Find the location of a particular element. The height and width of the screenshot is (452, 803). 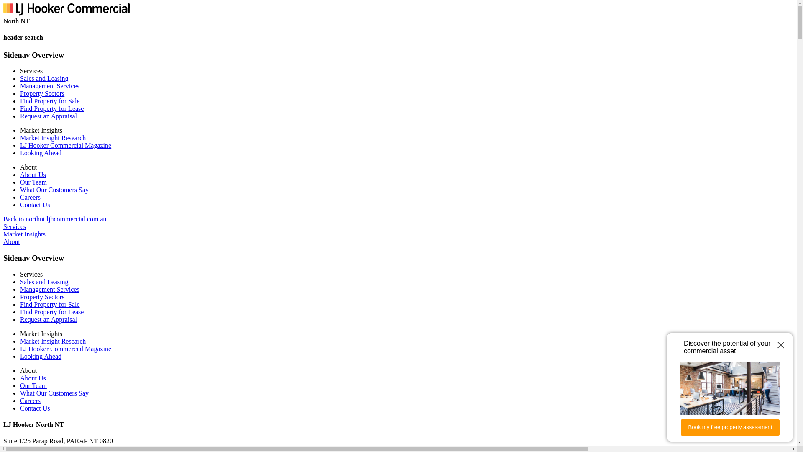

Management Services is located at coordinates (50, 86).